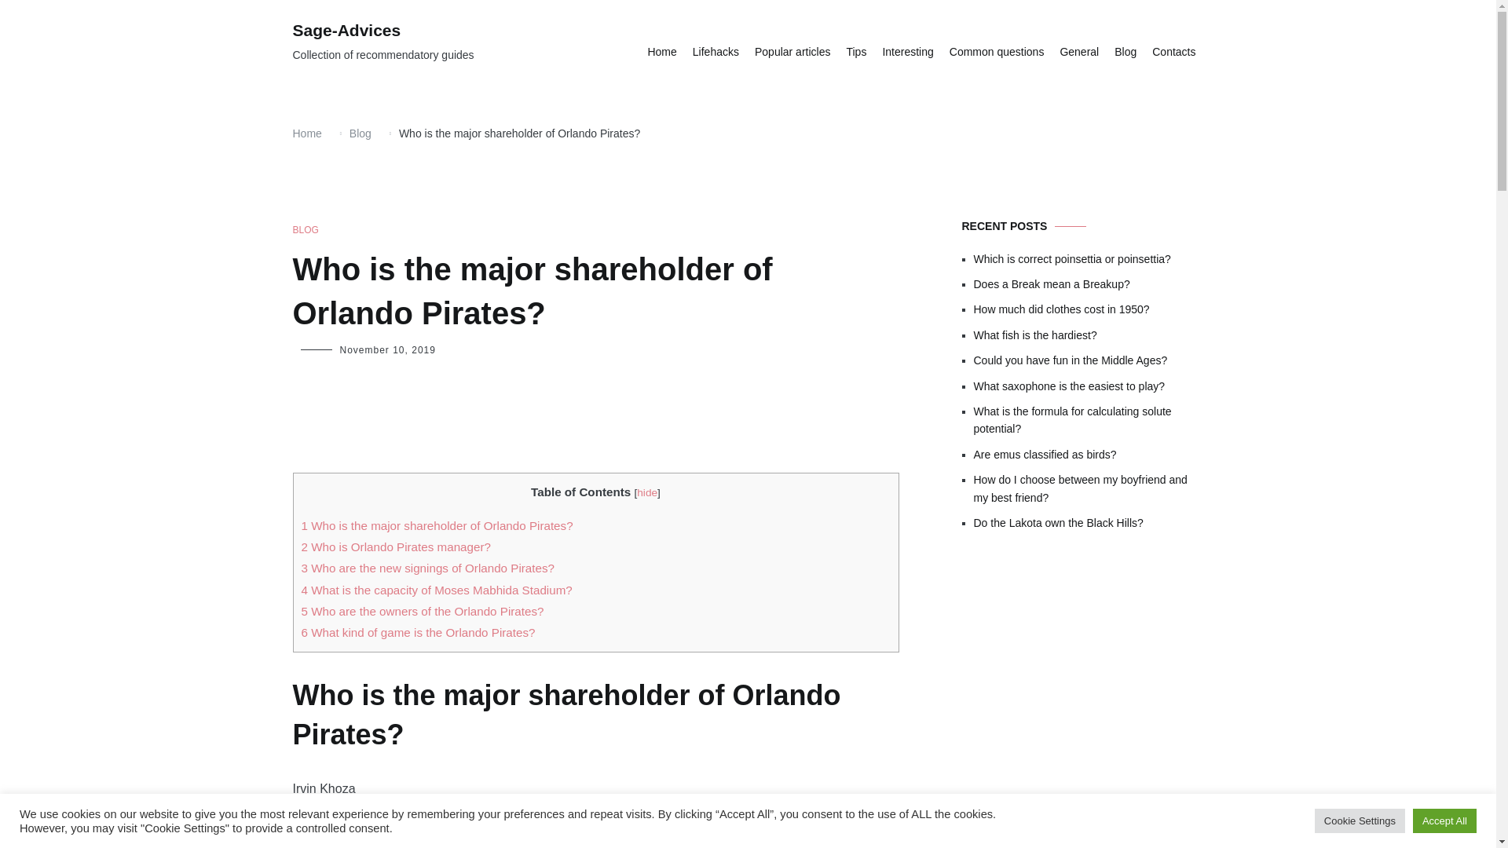 This screenshot has width=1508, height=848. What do you see at coordinates (437, 525) in the screenshot?
I see `1 Who is the major shareholder of Orlando Pirates?` at bounding box center [437, 525].